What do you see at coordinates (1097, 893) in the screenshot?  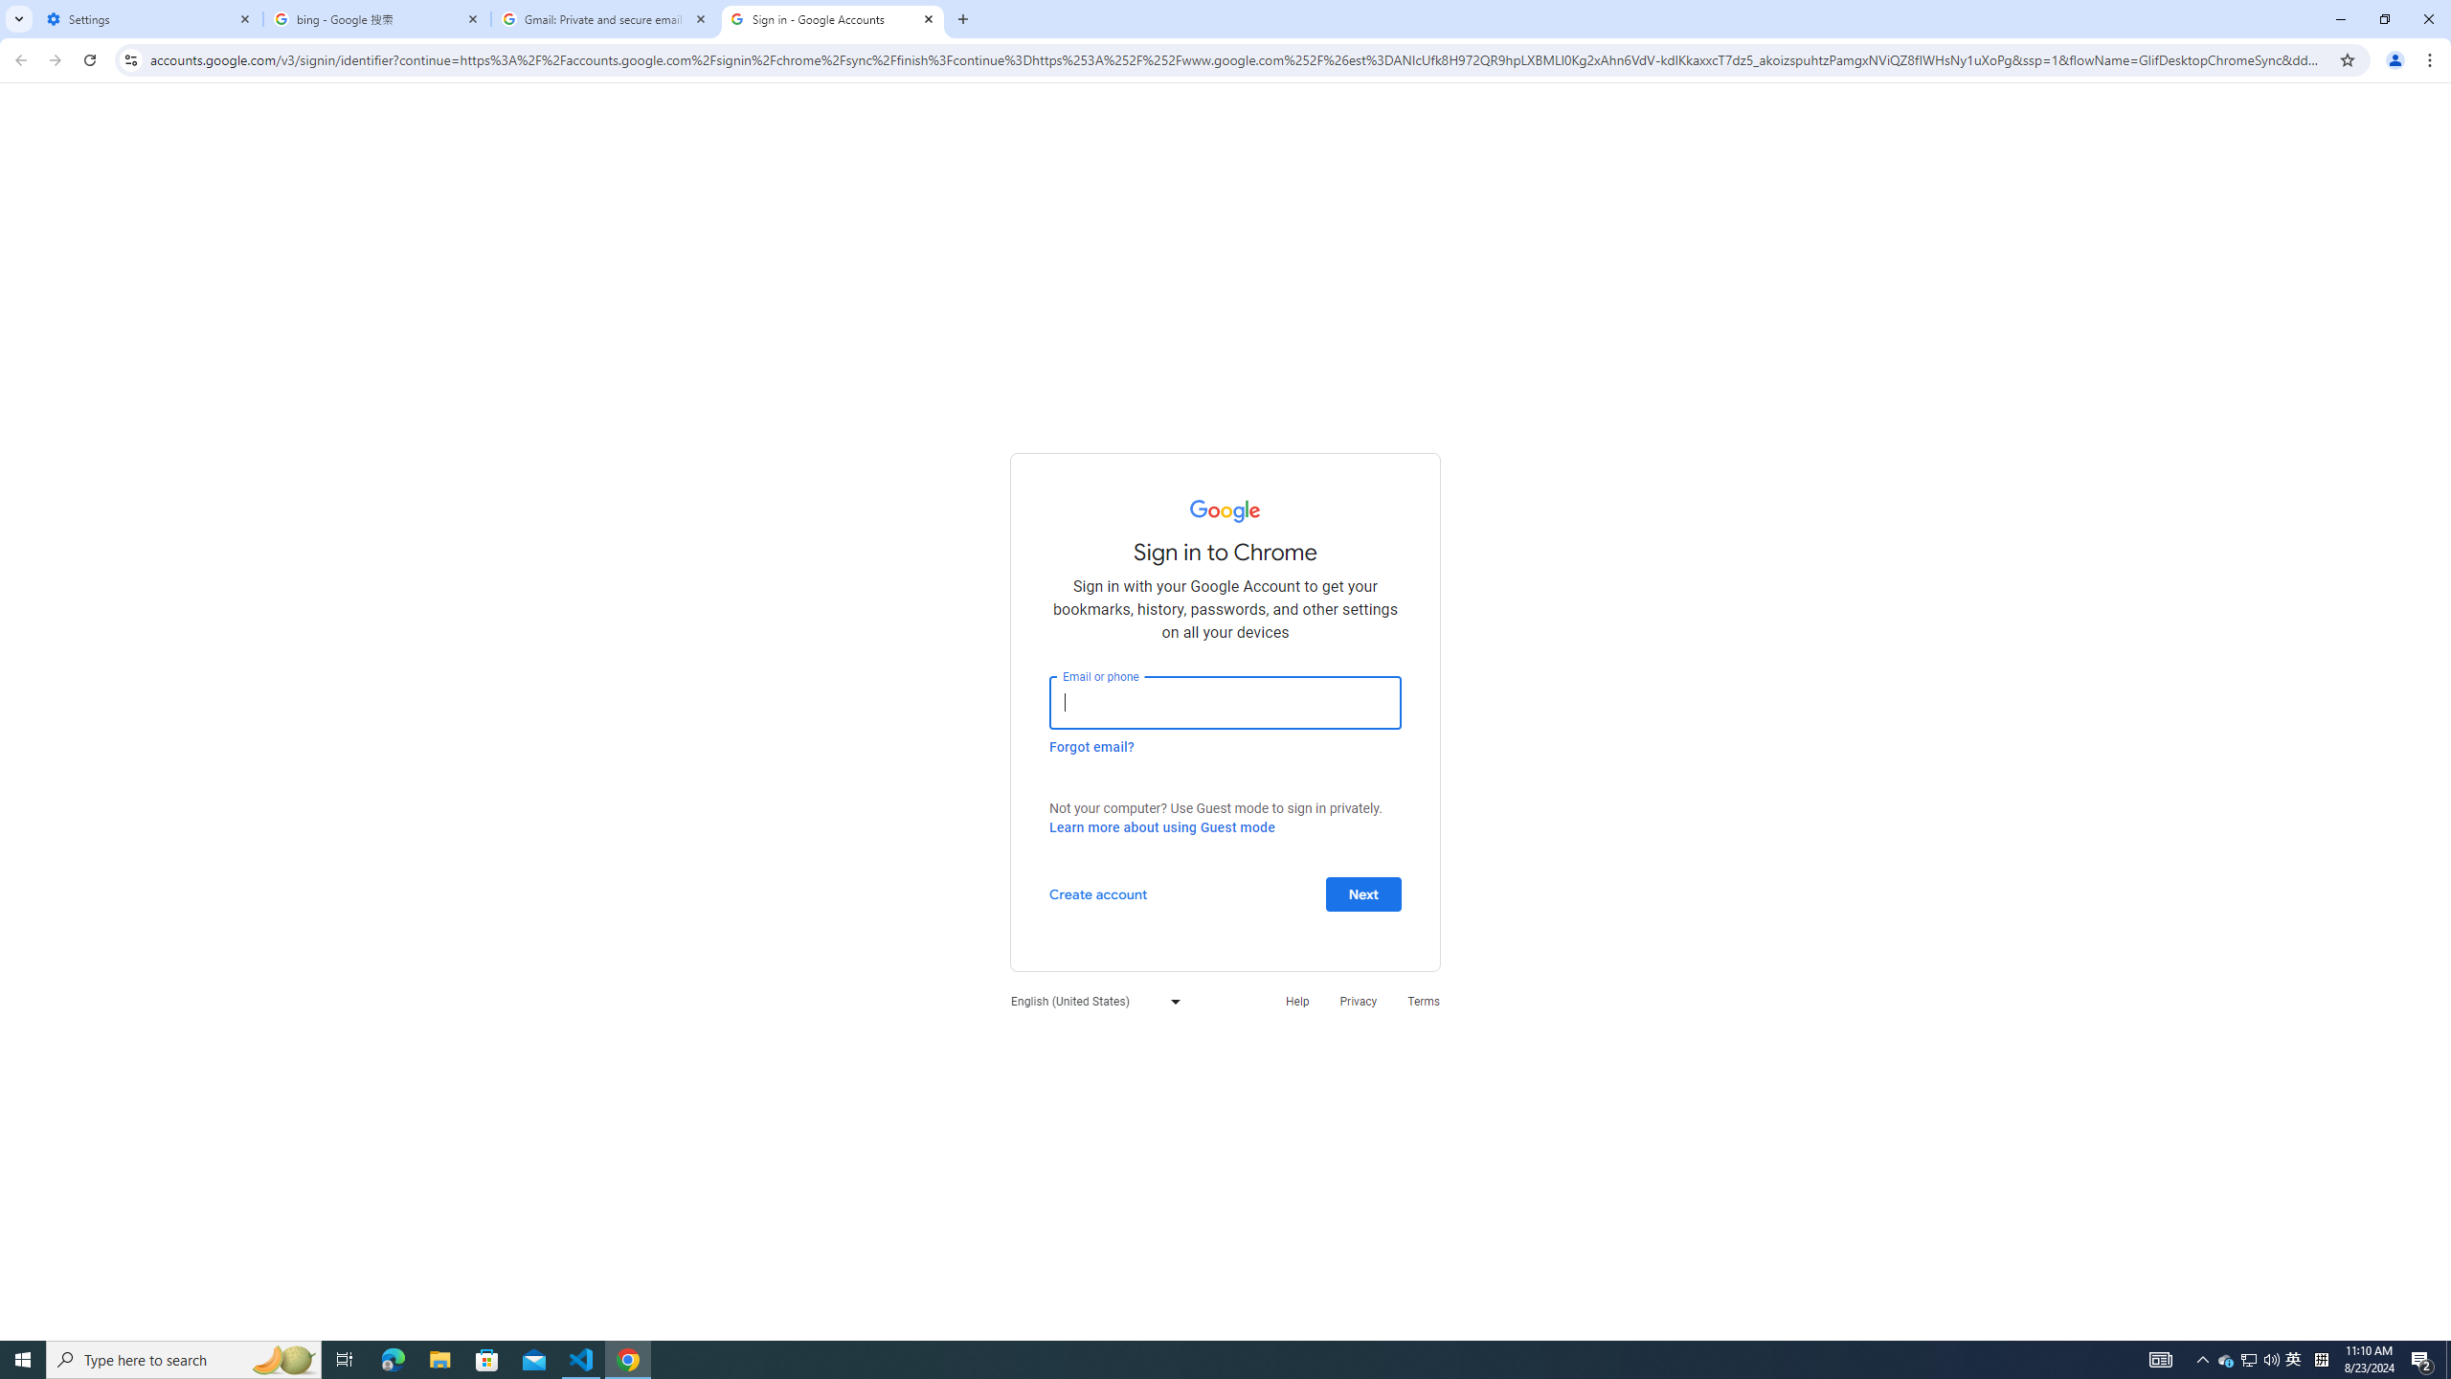 I see `Create account` at bounding box center [1097, 893].